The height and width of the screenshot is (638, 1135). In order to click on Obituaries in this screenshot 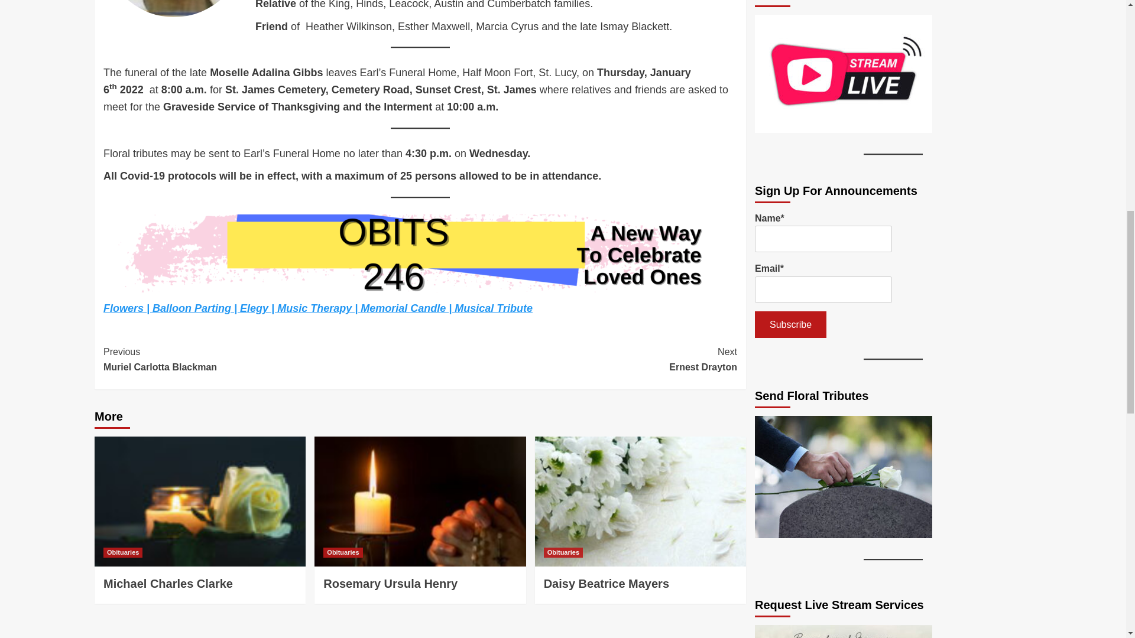, I will do `click(343, 552)`.